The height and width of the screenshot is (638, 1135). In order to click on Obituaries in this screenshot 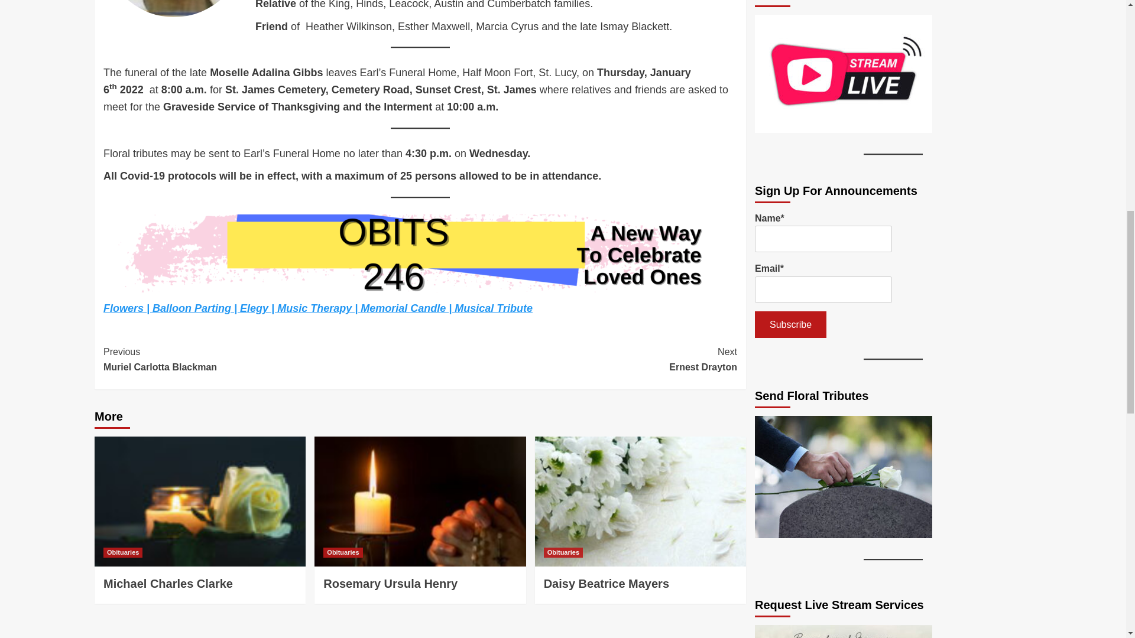, I will do `click(343, 552)`.